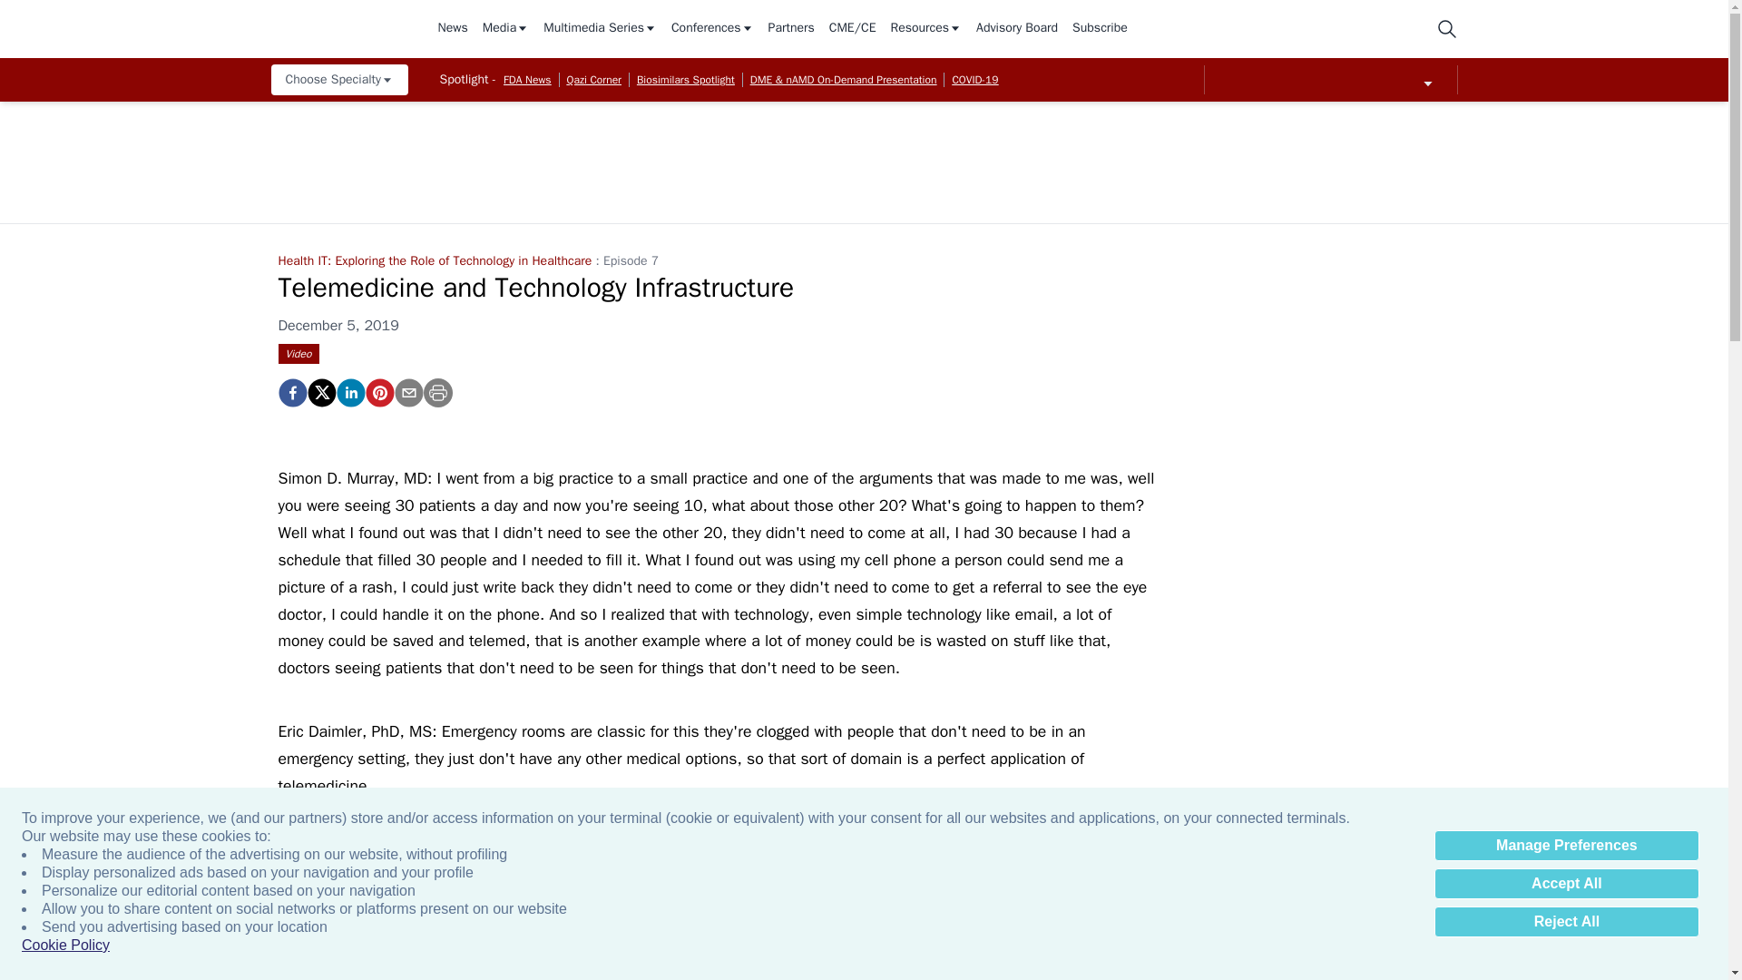 The width and height of the screenshot is (1742, 980). I want to click on News, so click(452, 29).